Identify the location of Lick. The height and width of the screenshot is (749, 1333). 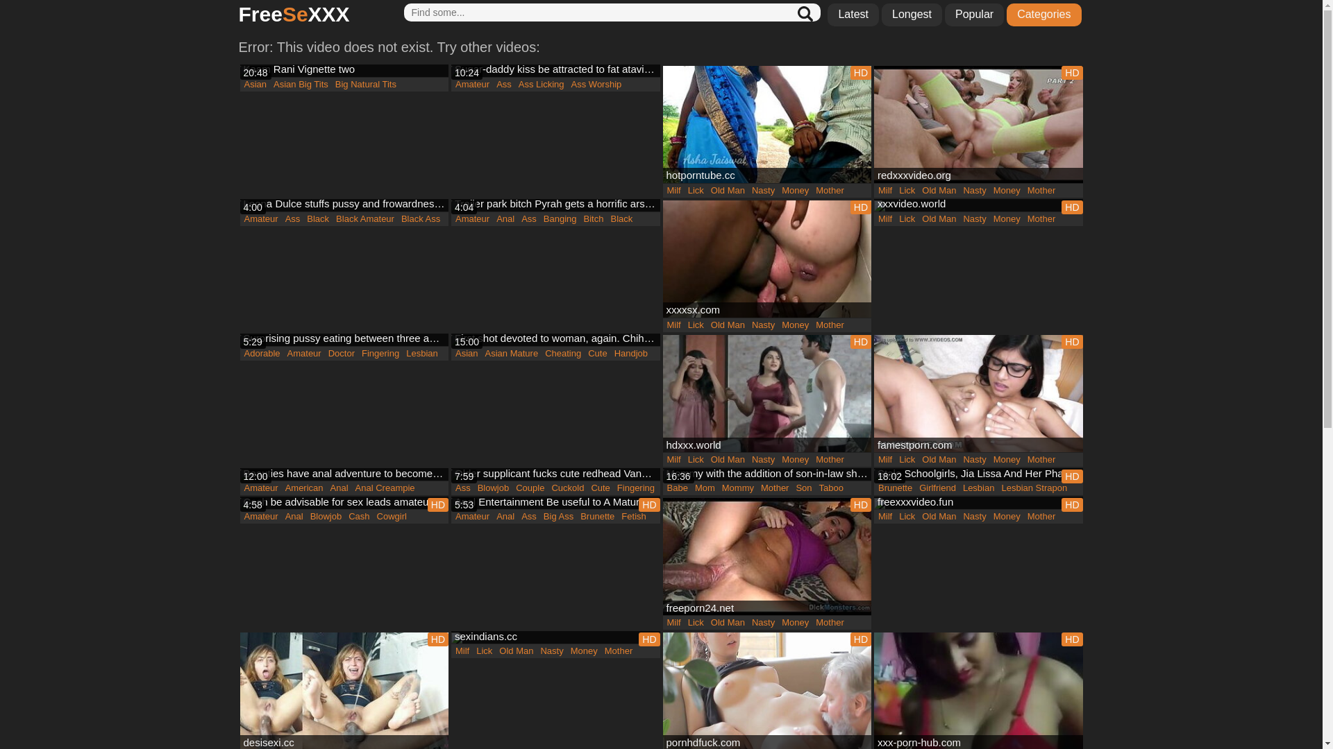
(907, 517).